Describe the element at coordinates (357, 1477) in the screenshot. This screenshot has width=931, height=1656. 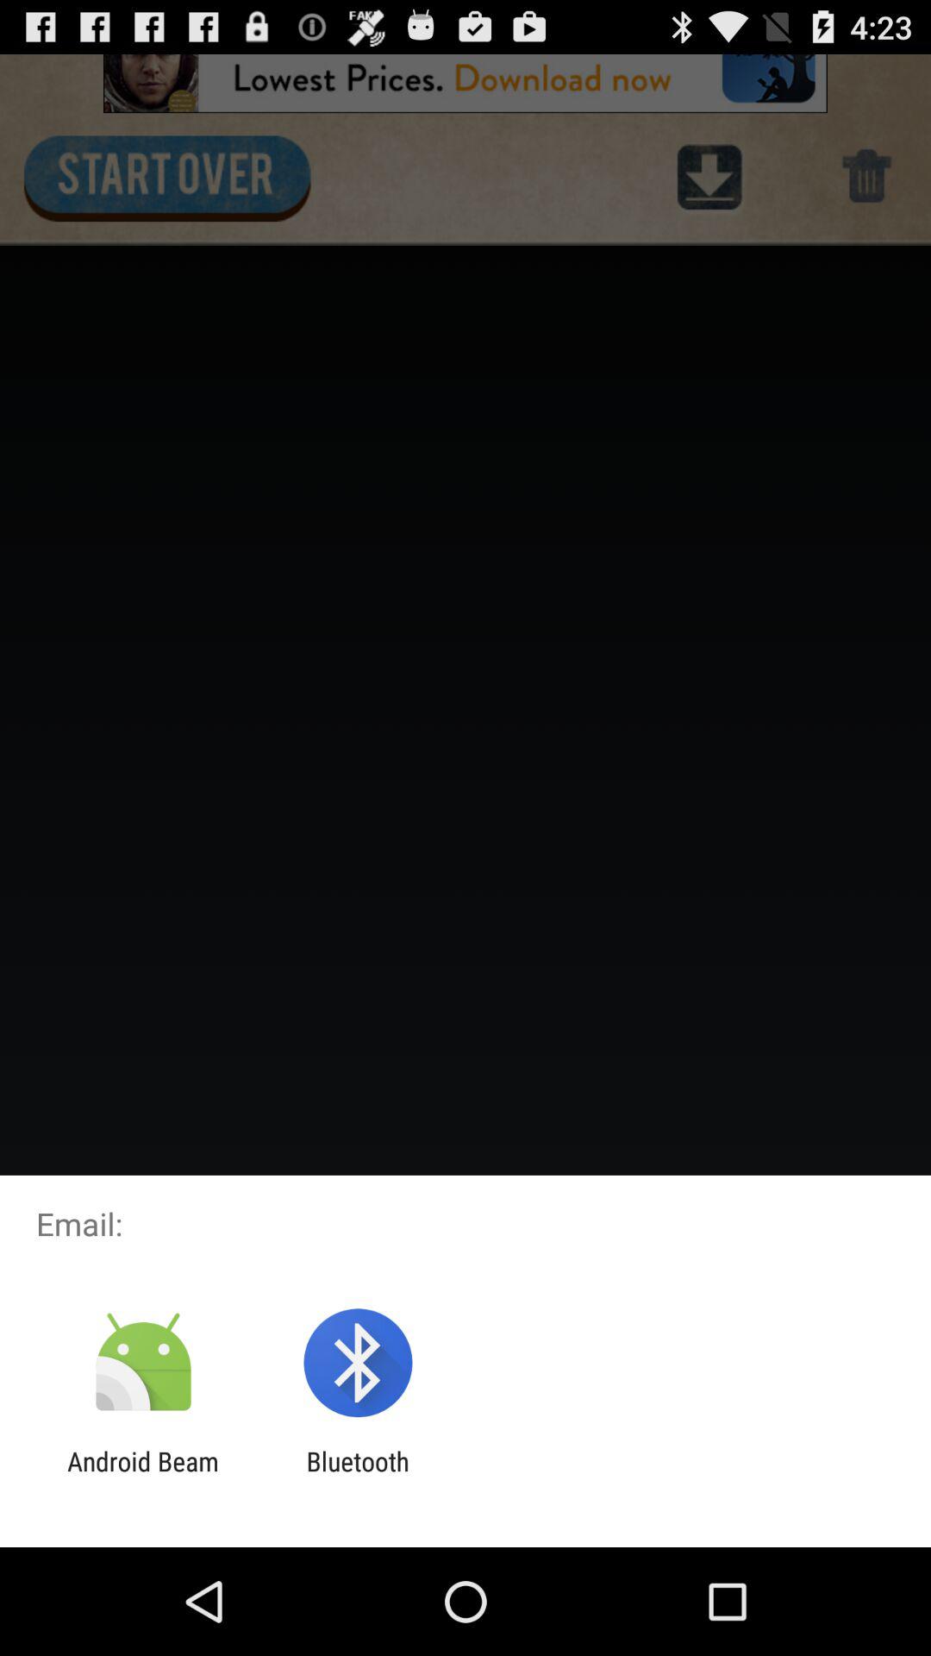
I see `choose item next to the android beam icon` at that location.